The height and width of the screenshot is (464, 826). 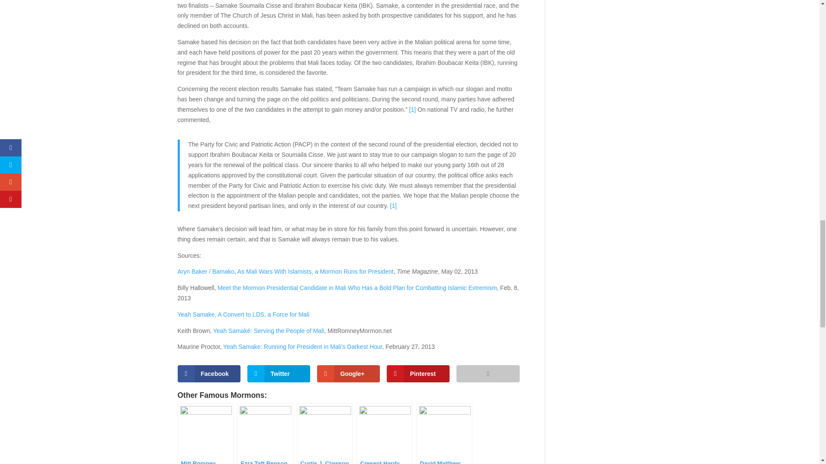 What do you see at coordinates (243, 314) in the screenshot?
I see `Yeah Samake, A Convert to LDS, a Force for Mali` at bounding box center [243, 314].